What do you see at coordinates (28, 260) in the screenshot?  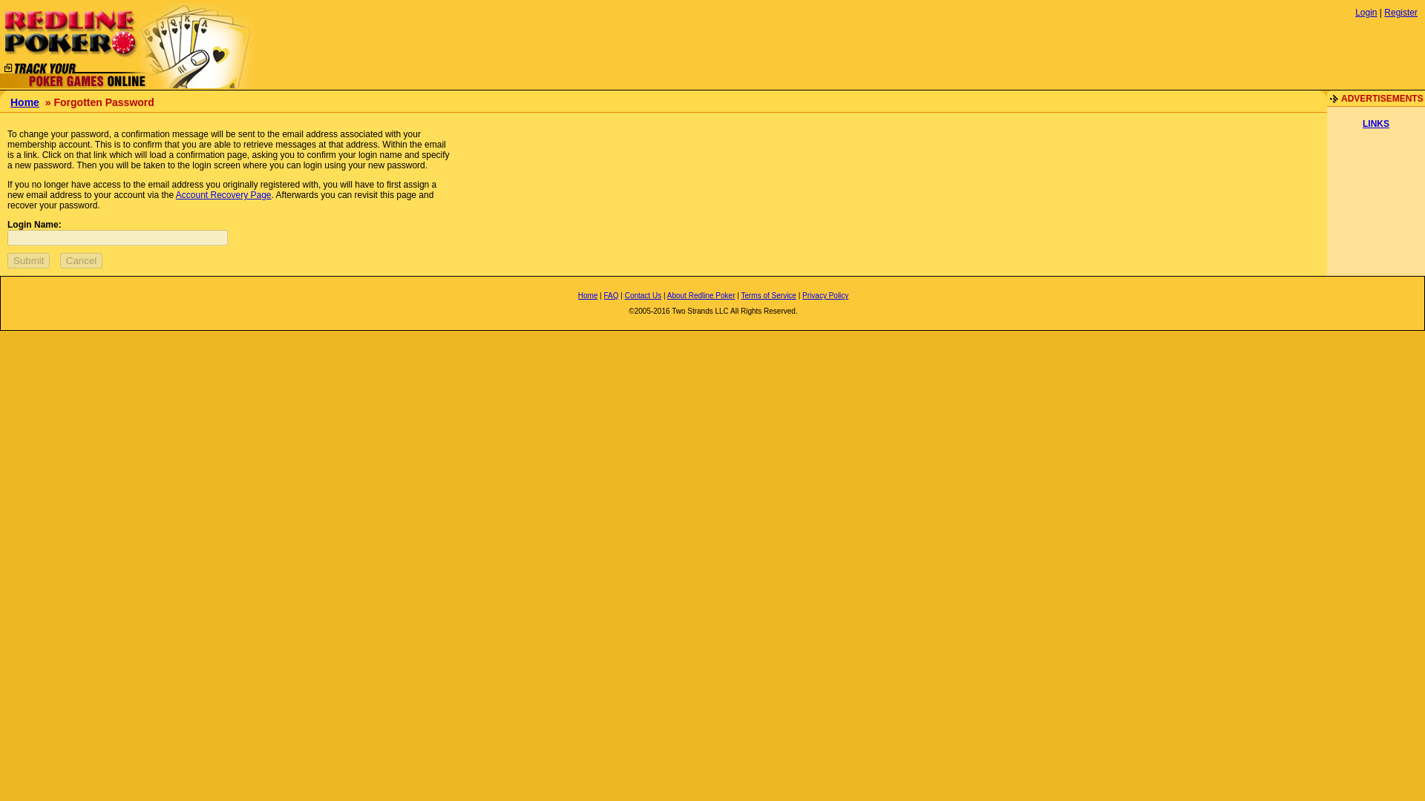 I see `Submit` at bounding box center [28, 260].